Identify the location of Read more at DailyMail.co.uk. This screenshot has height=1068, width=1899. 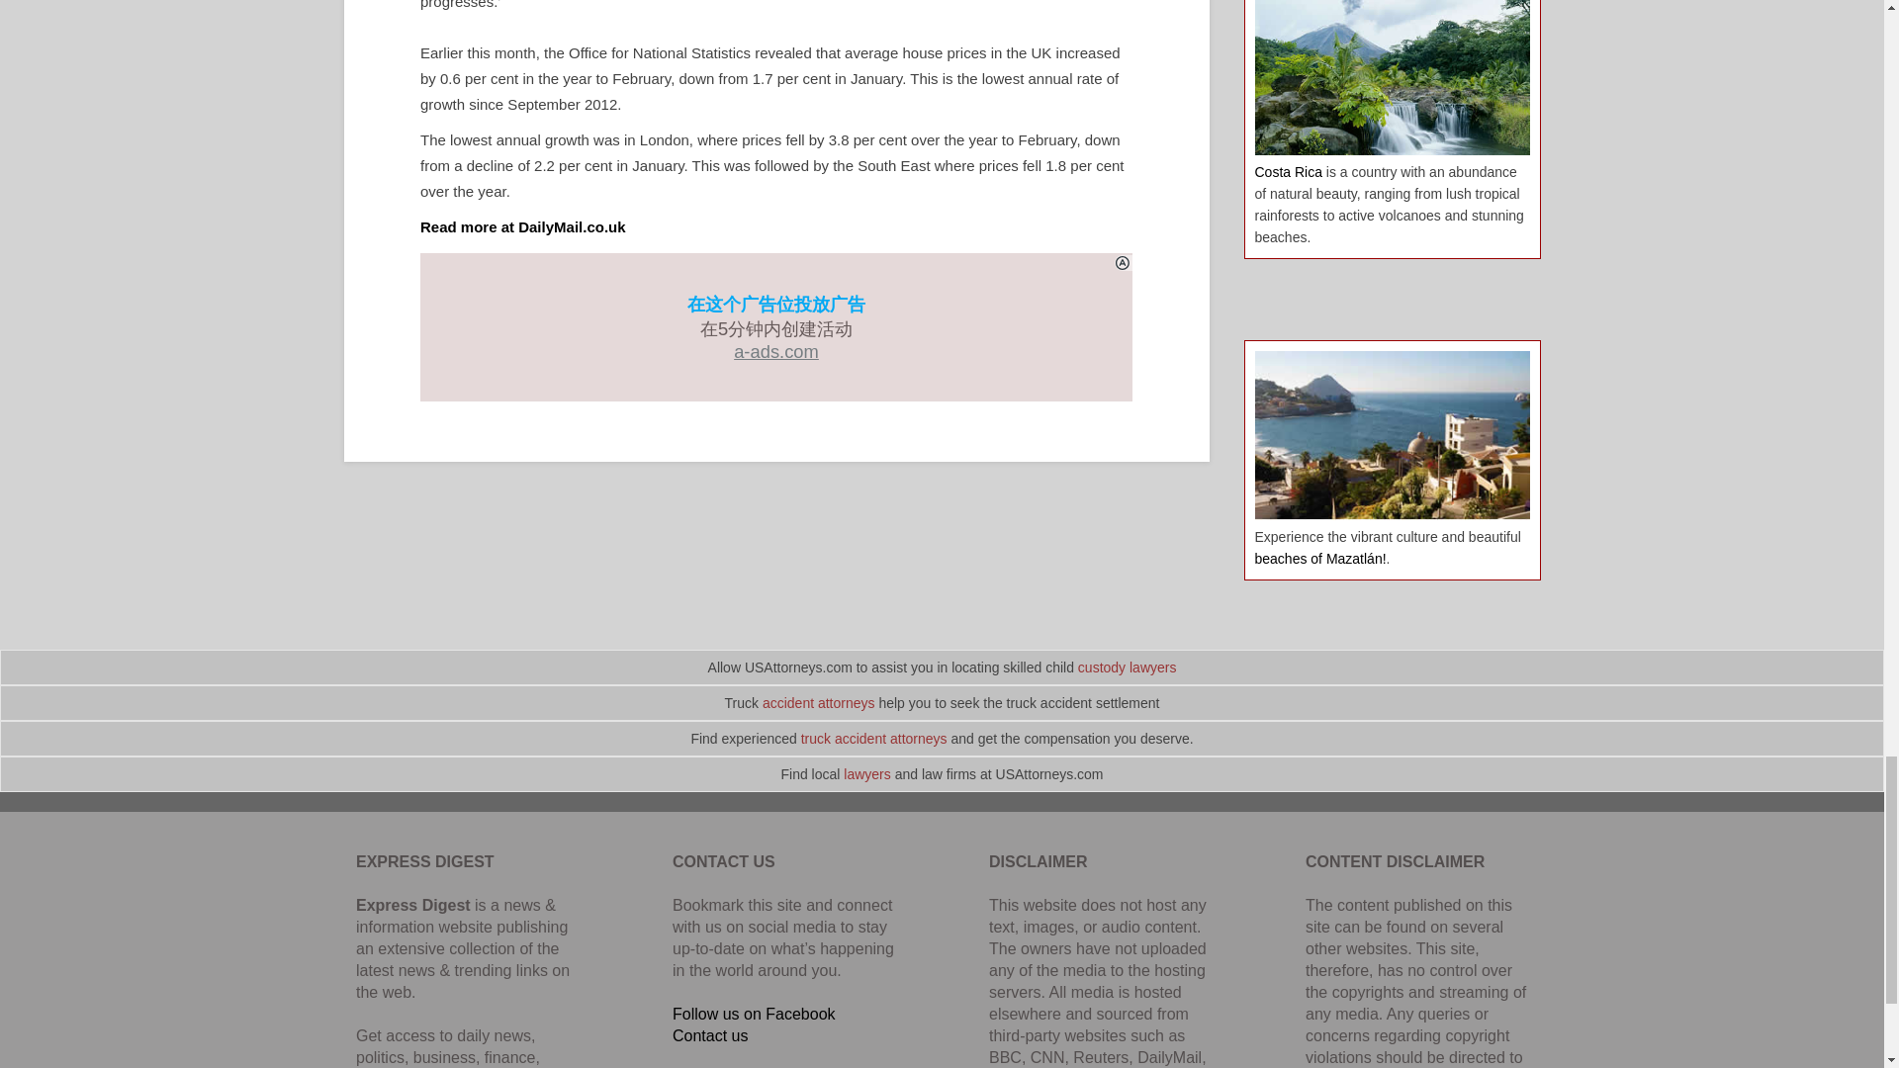
(522, 226).